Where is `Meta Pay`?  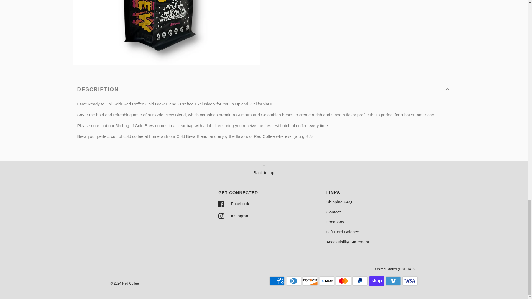 Meta Pay is located at coordinates (327, 281).